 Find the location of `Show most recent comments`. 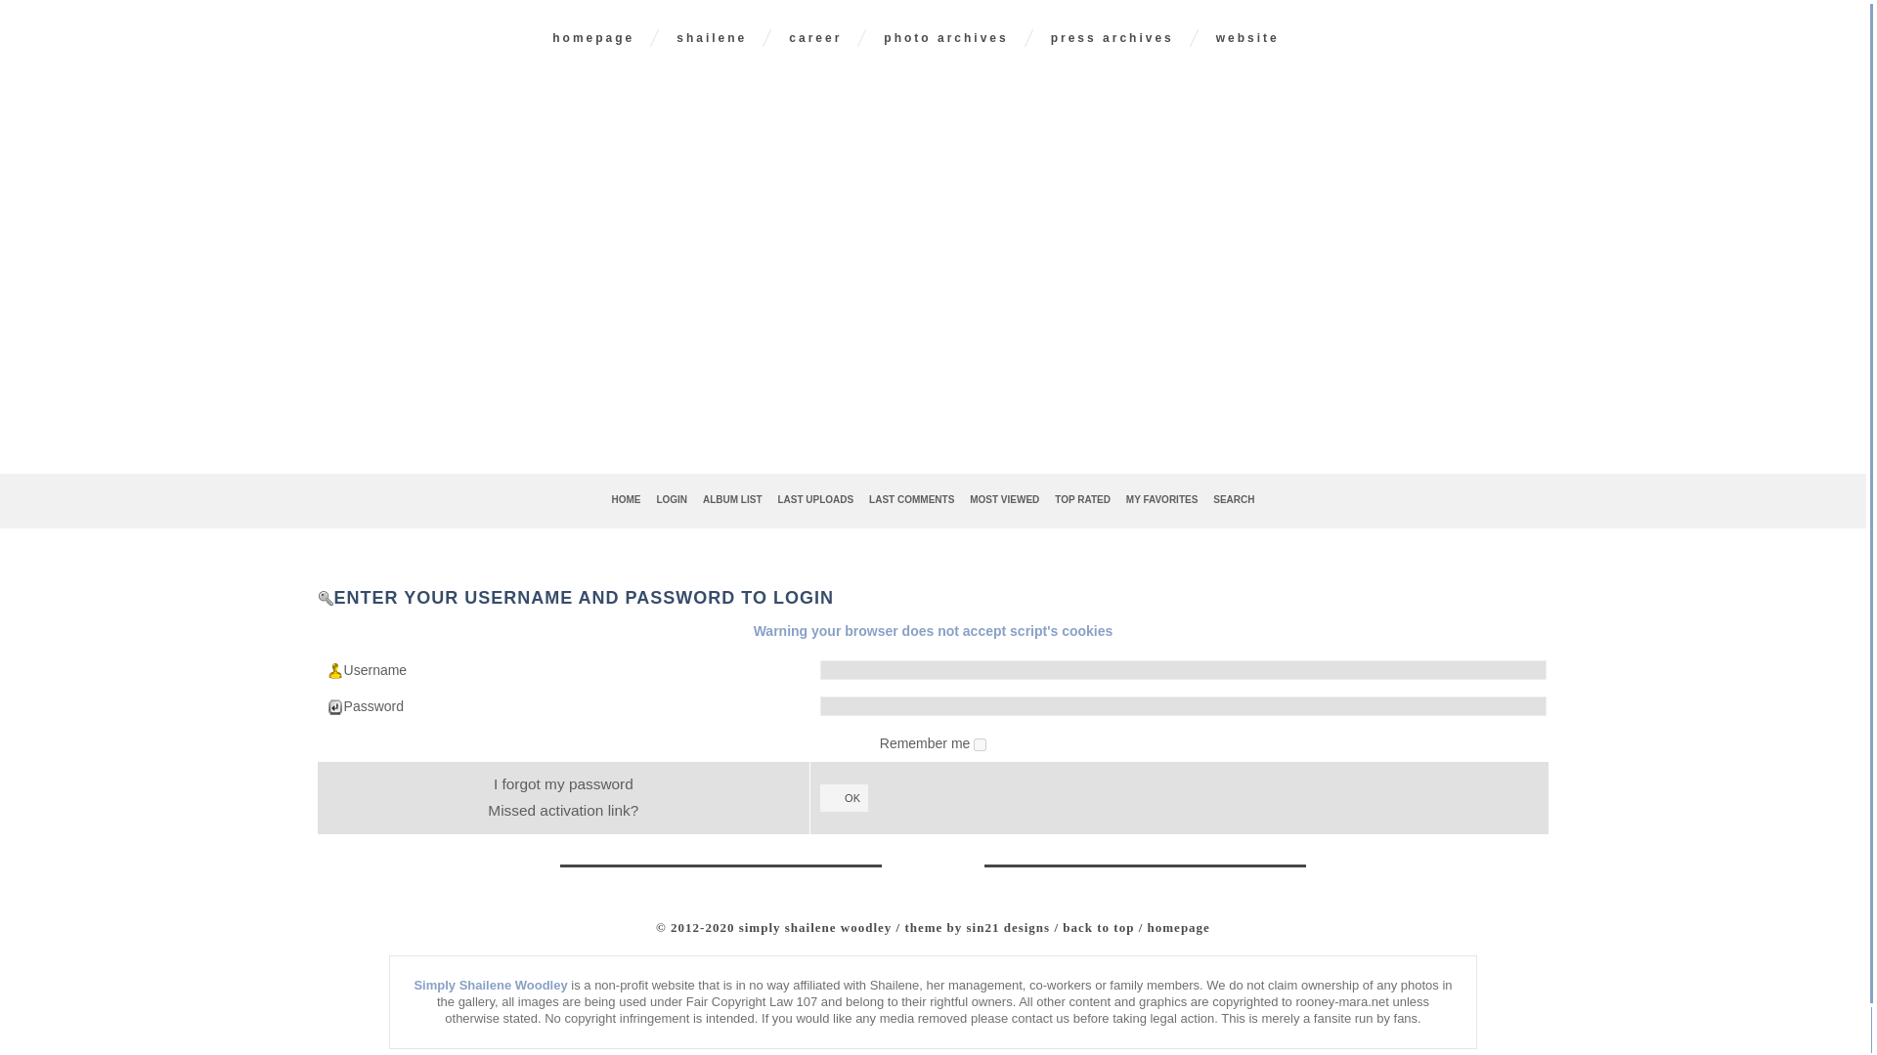

Show most recent comments is located at coordinates (911, 499).